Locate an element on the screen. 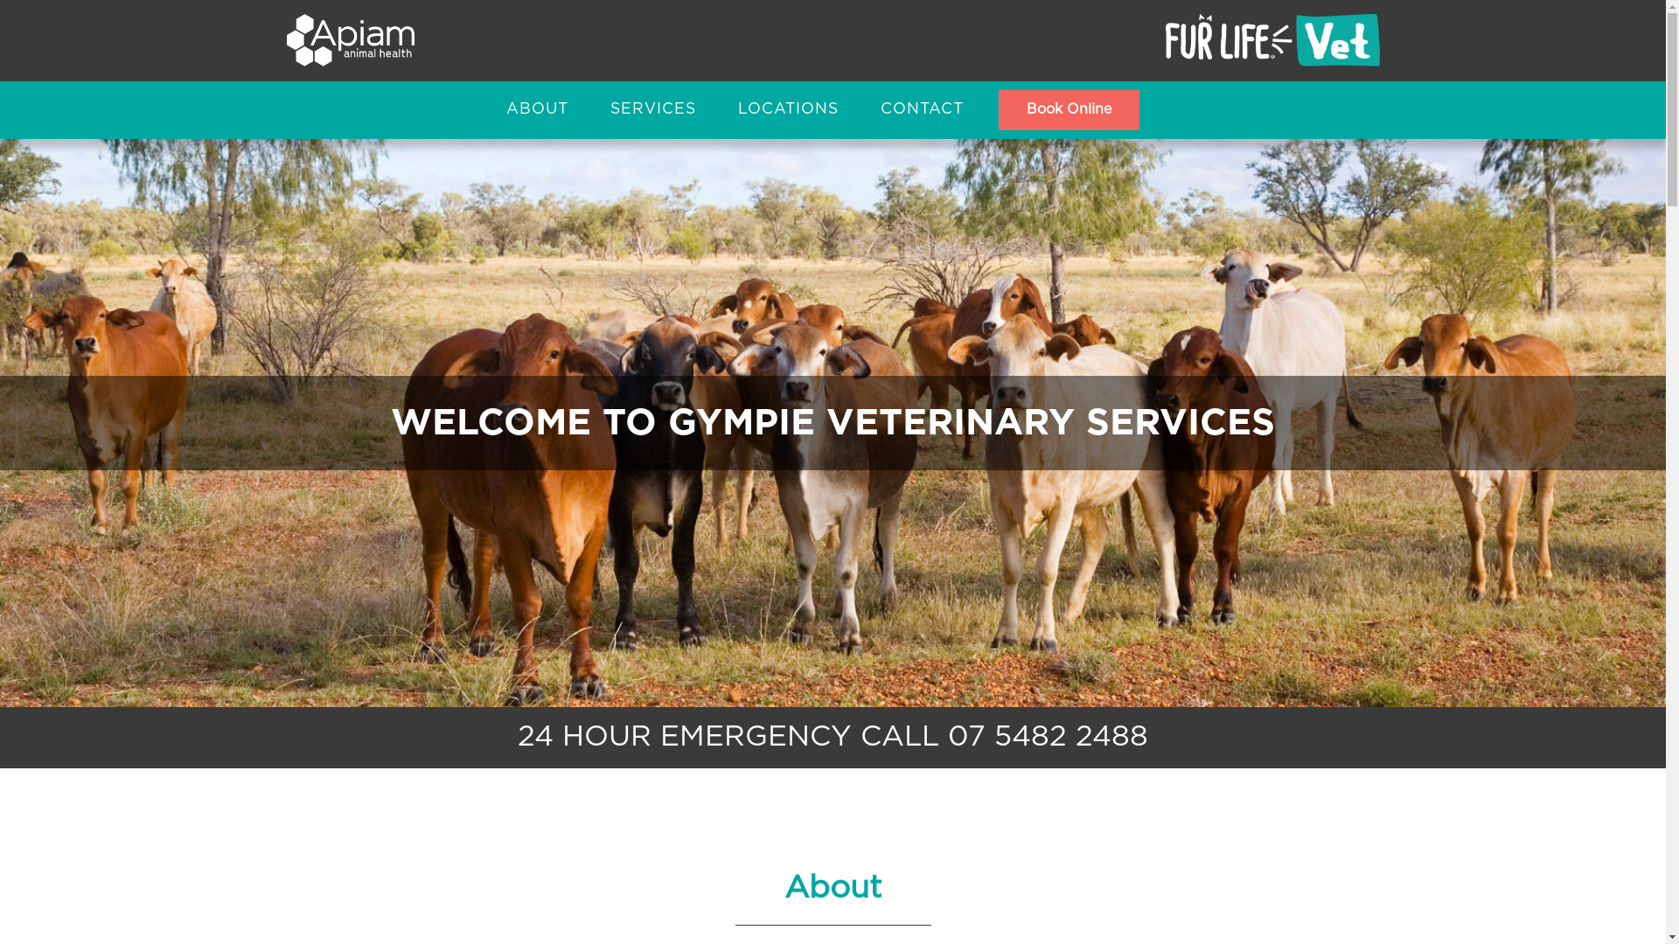 The width and height of the screenshot is (1679, 944). LOCATIONS is located at coordinates (789, 110).